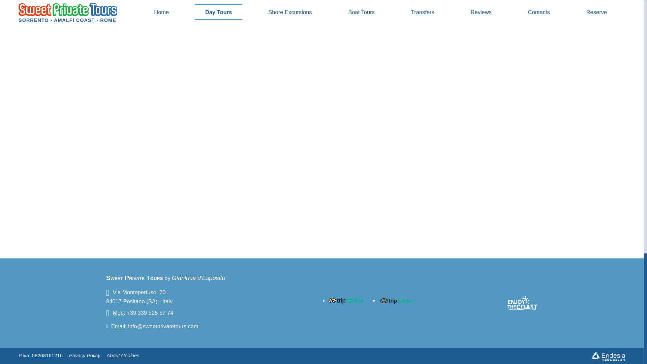 The width and height of the screenshot is (647, 364). What do you see at coordinates (134, 278) in the screenshot?
I see `Sweet Private Tours` at bounding box center [134, 278].